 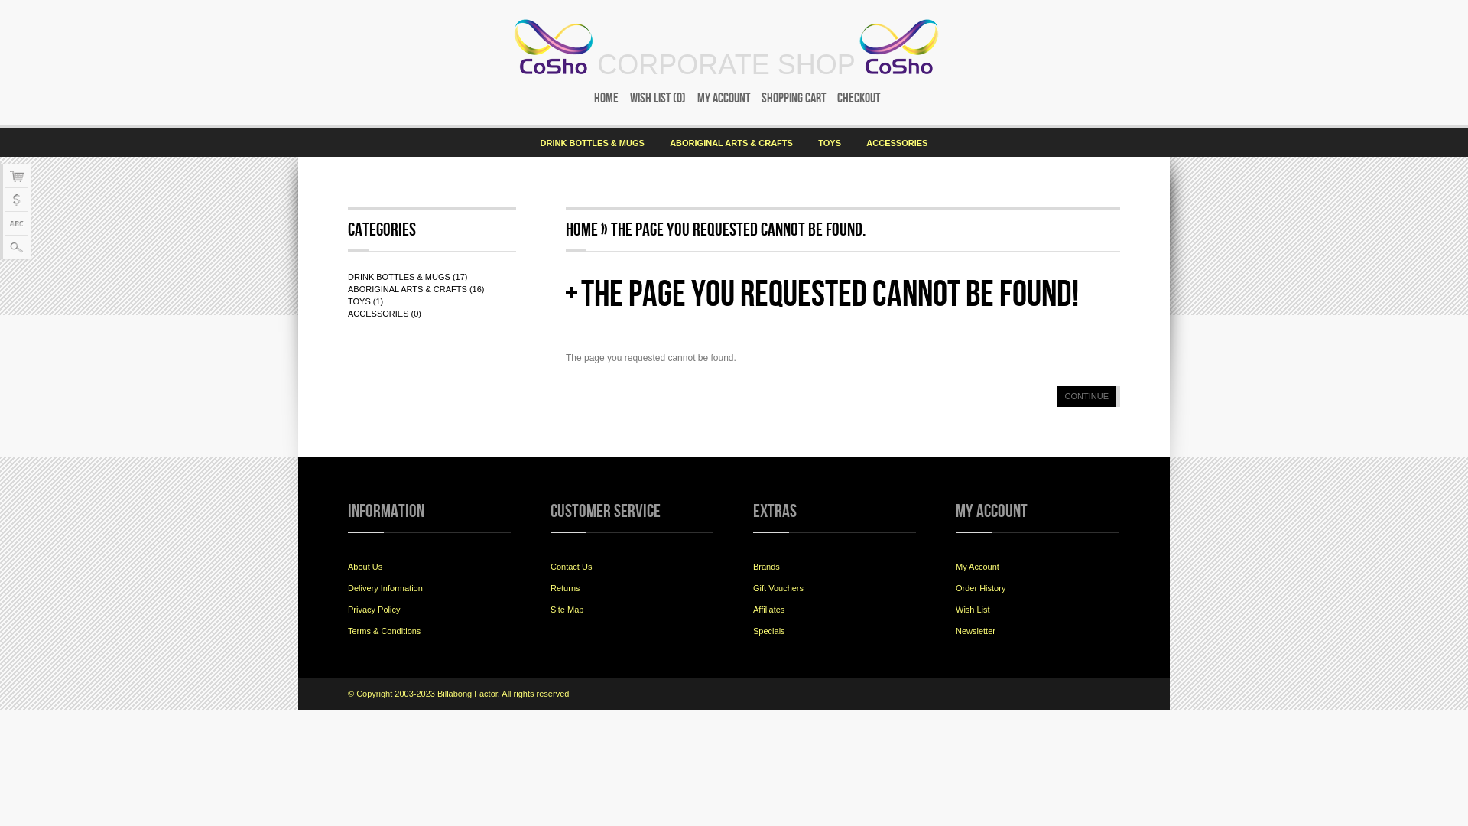 I want to click on Gift Vouchers, so click(x=778, y=588).